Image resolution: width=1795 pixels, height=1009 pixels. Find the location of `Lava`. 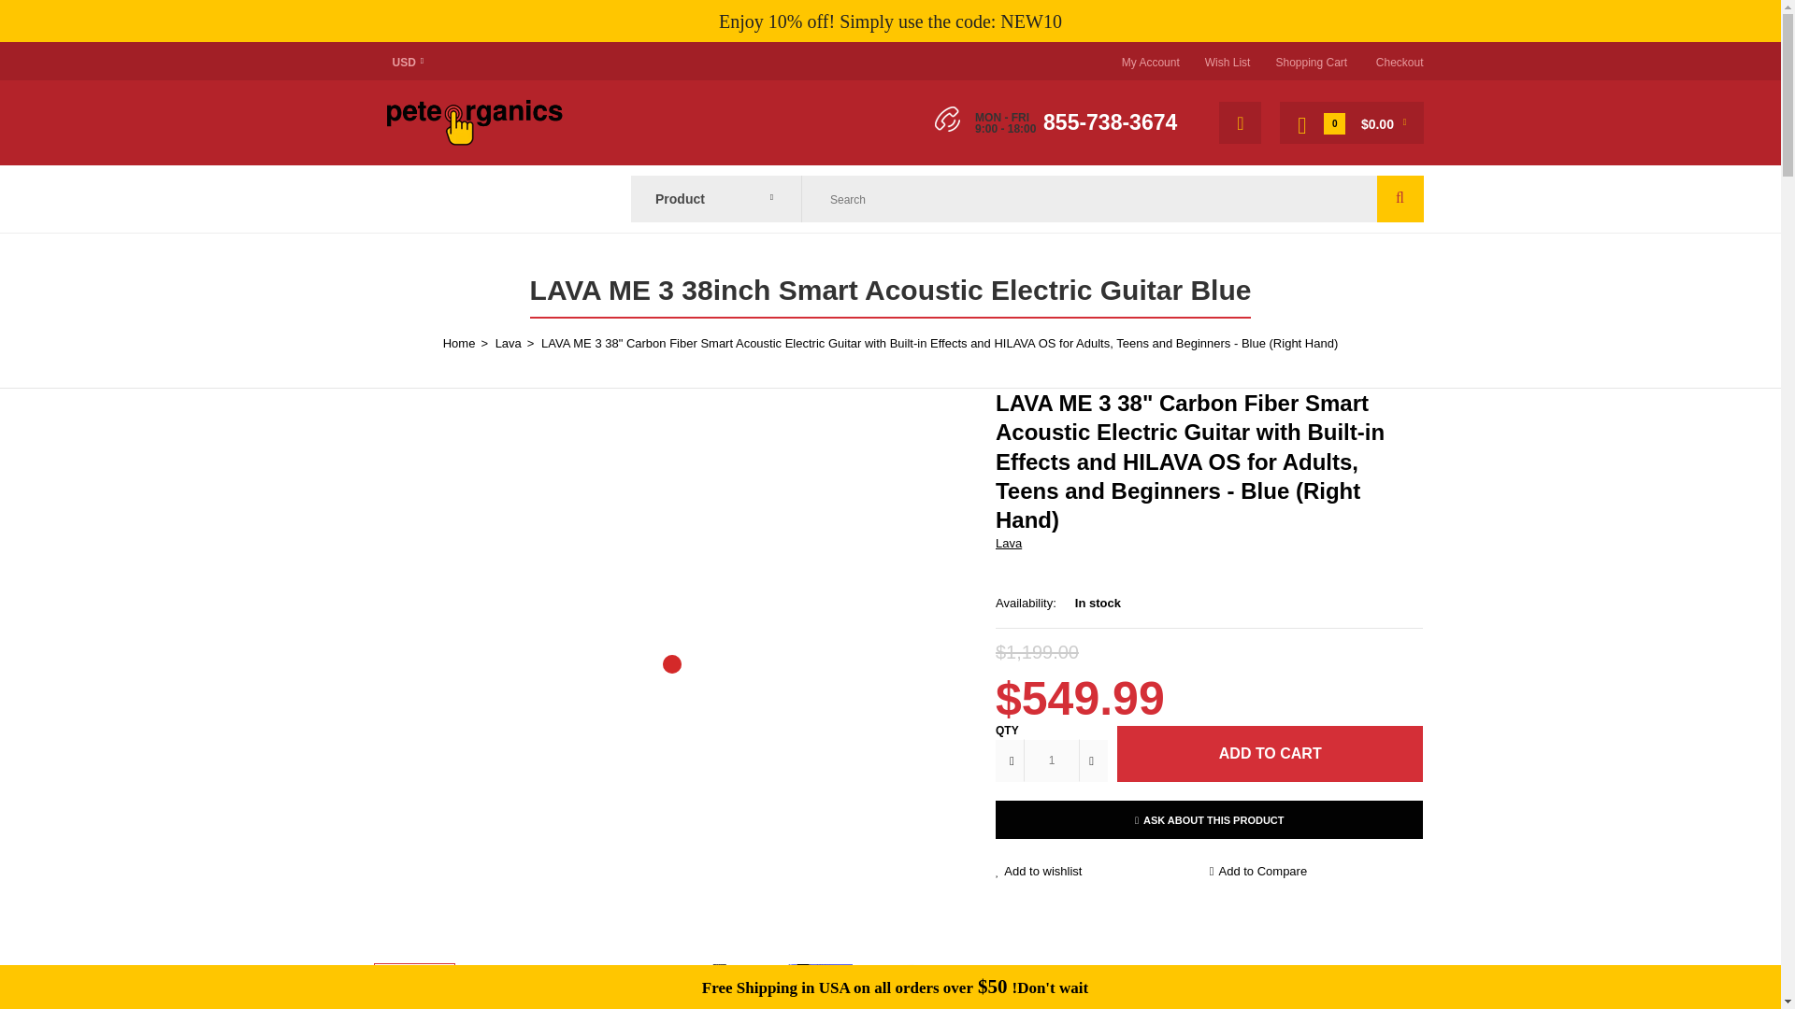

Lava is located at coordinates (1008, 542).